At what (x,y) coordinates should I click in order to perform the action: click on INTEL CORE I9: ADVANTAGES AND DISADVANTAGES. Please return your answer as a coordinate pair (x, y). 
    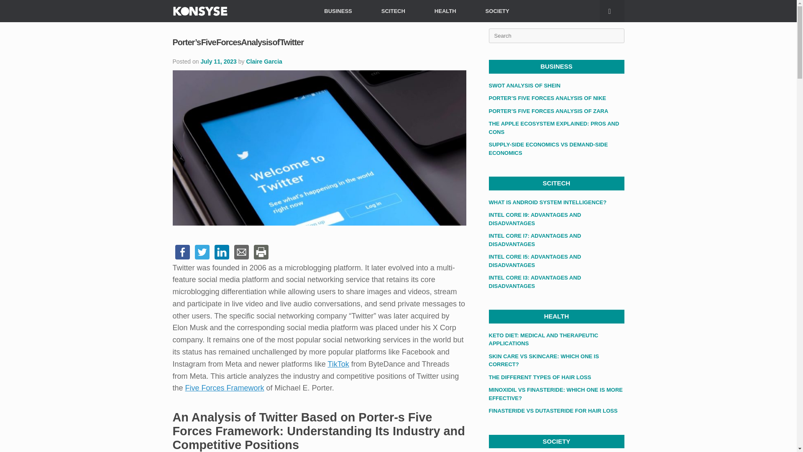
    Looking at the image, I should click on (534, 219).